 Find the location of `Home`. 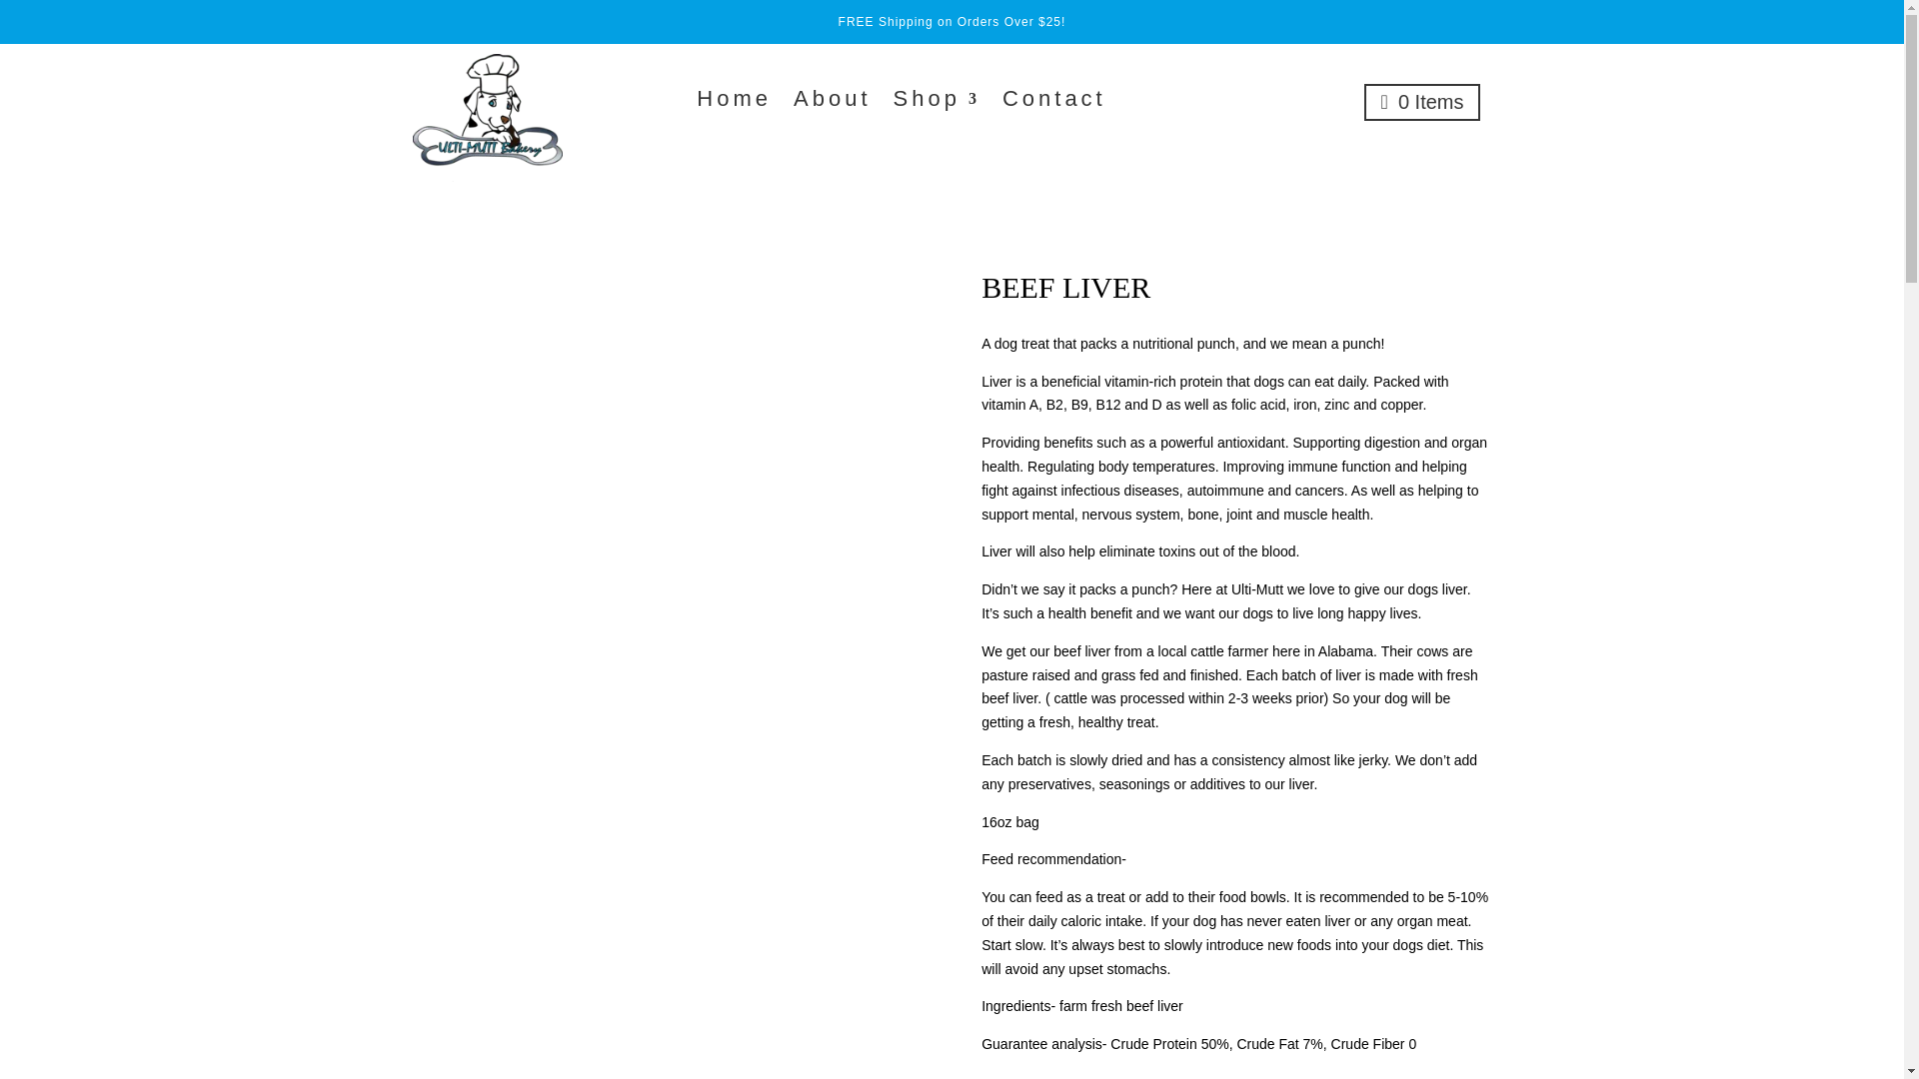

Home is located at coordinates (734, 102).